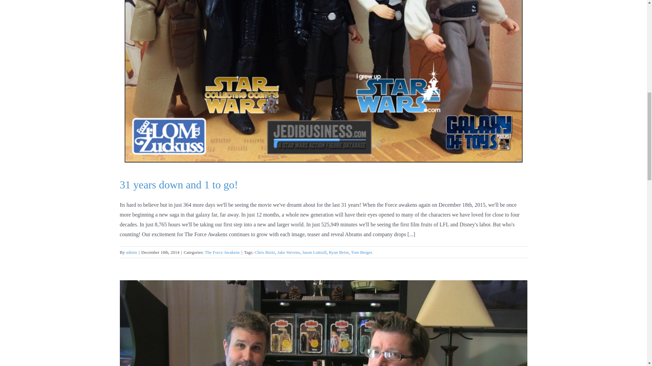 The image size is (652, 366). What do you see at coordinates (131, 252) in the screenshot?
I see `Posts by admin` at bounding box center [131, 252].